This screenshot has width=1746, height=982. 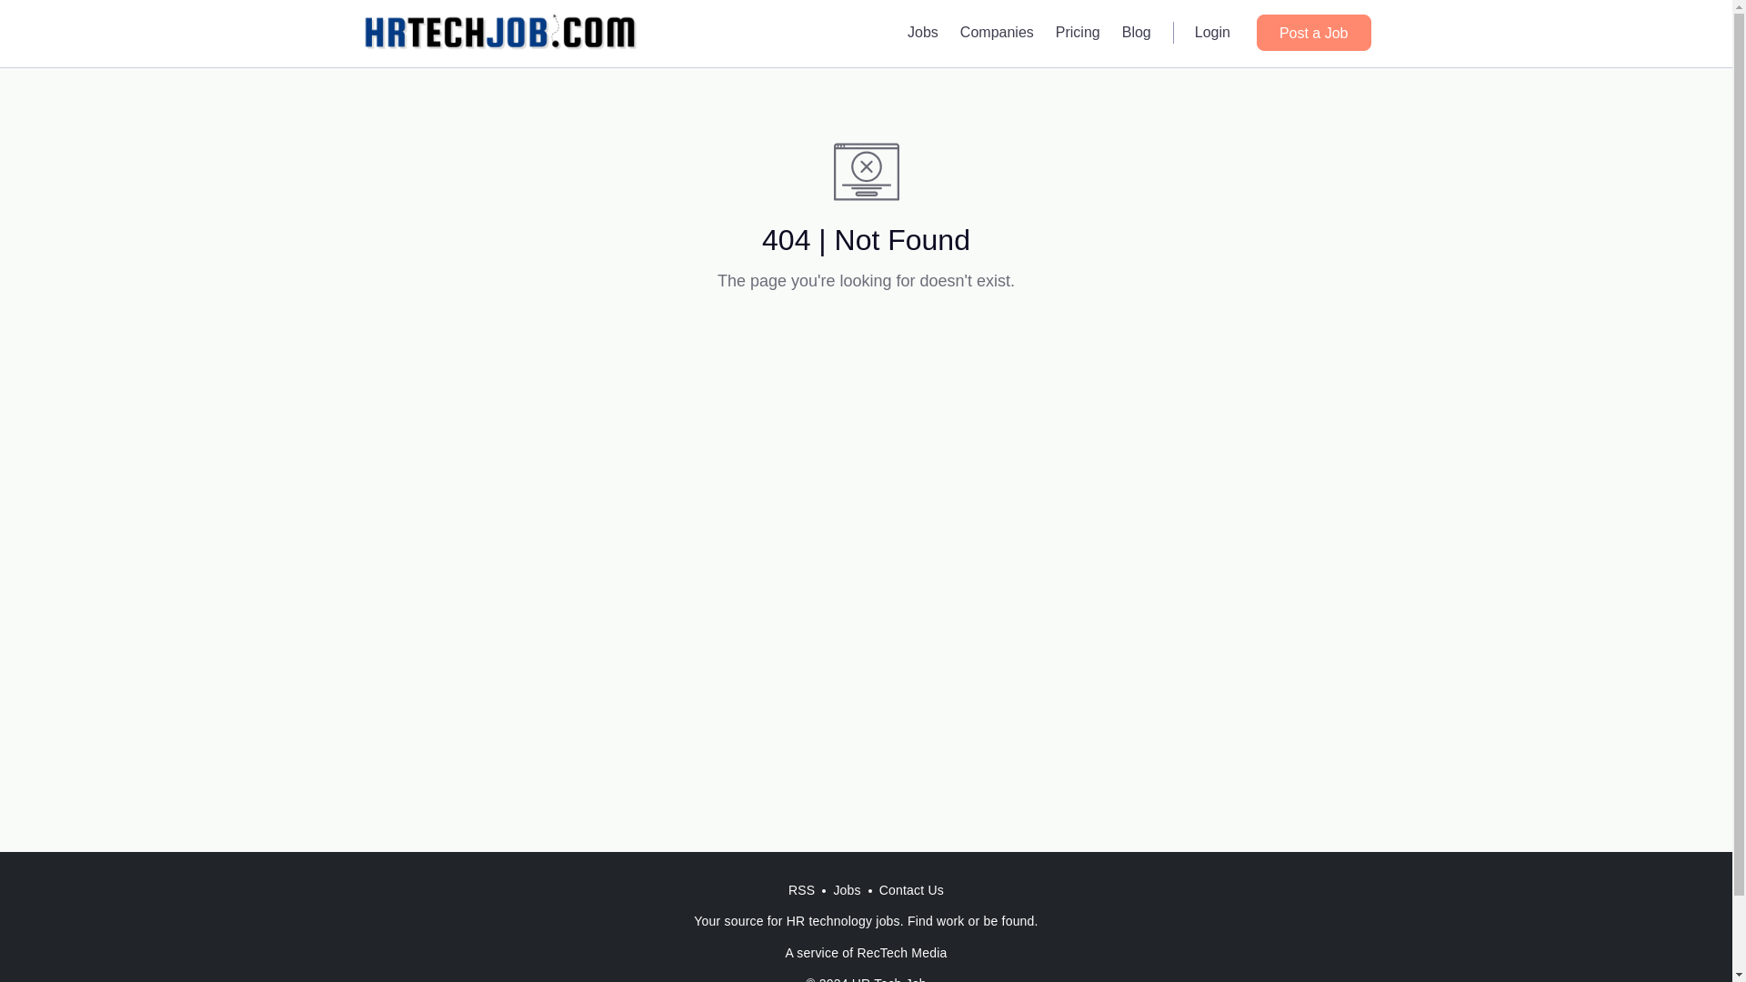 I want to click on RSS, so click(x=801, y=890).